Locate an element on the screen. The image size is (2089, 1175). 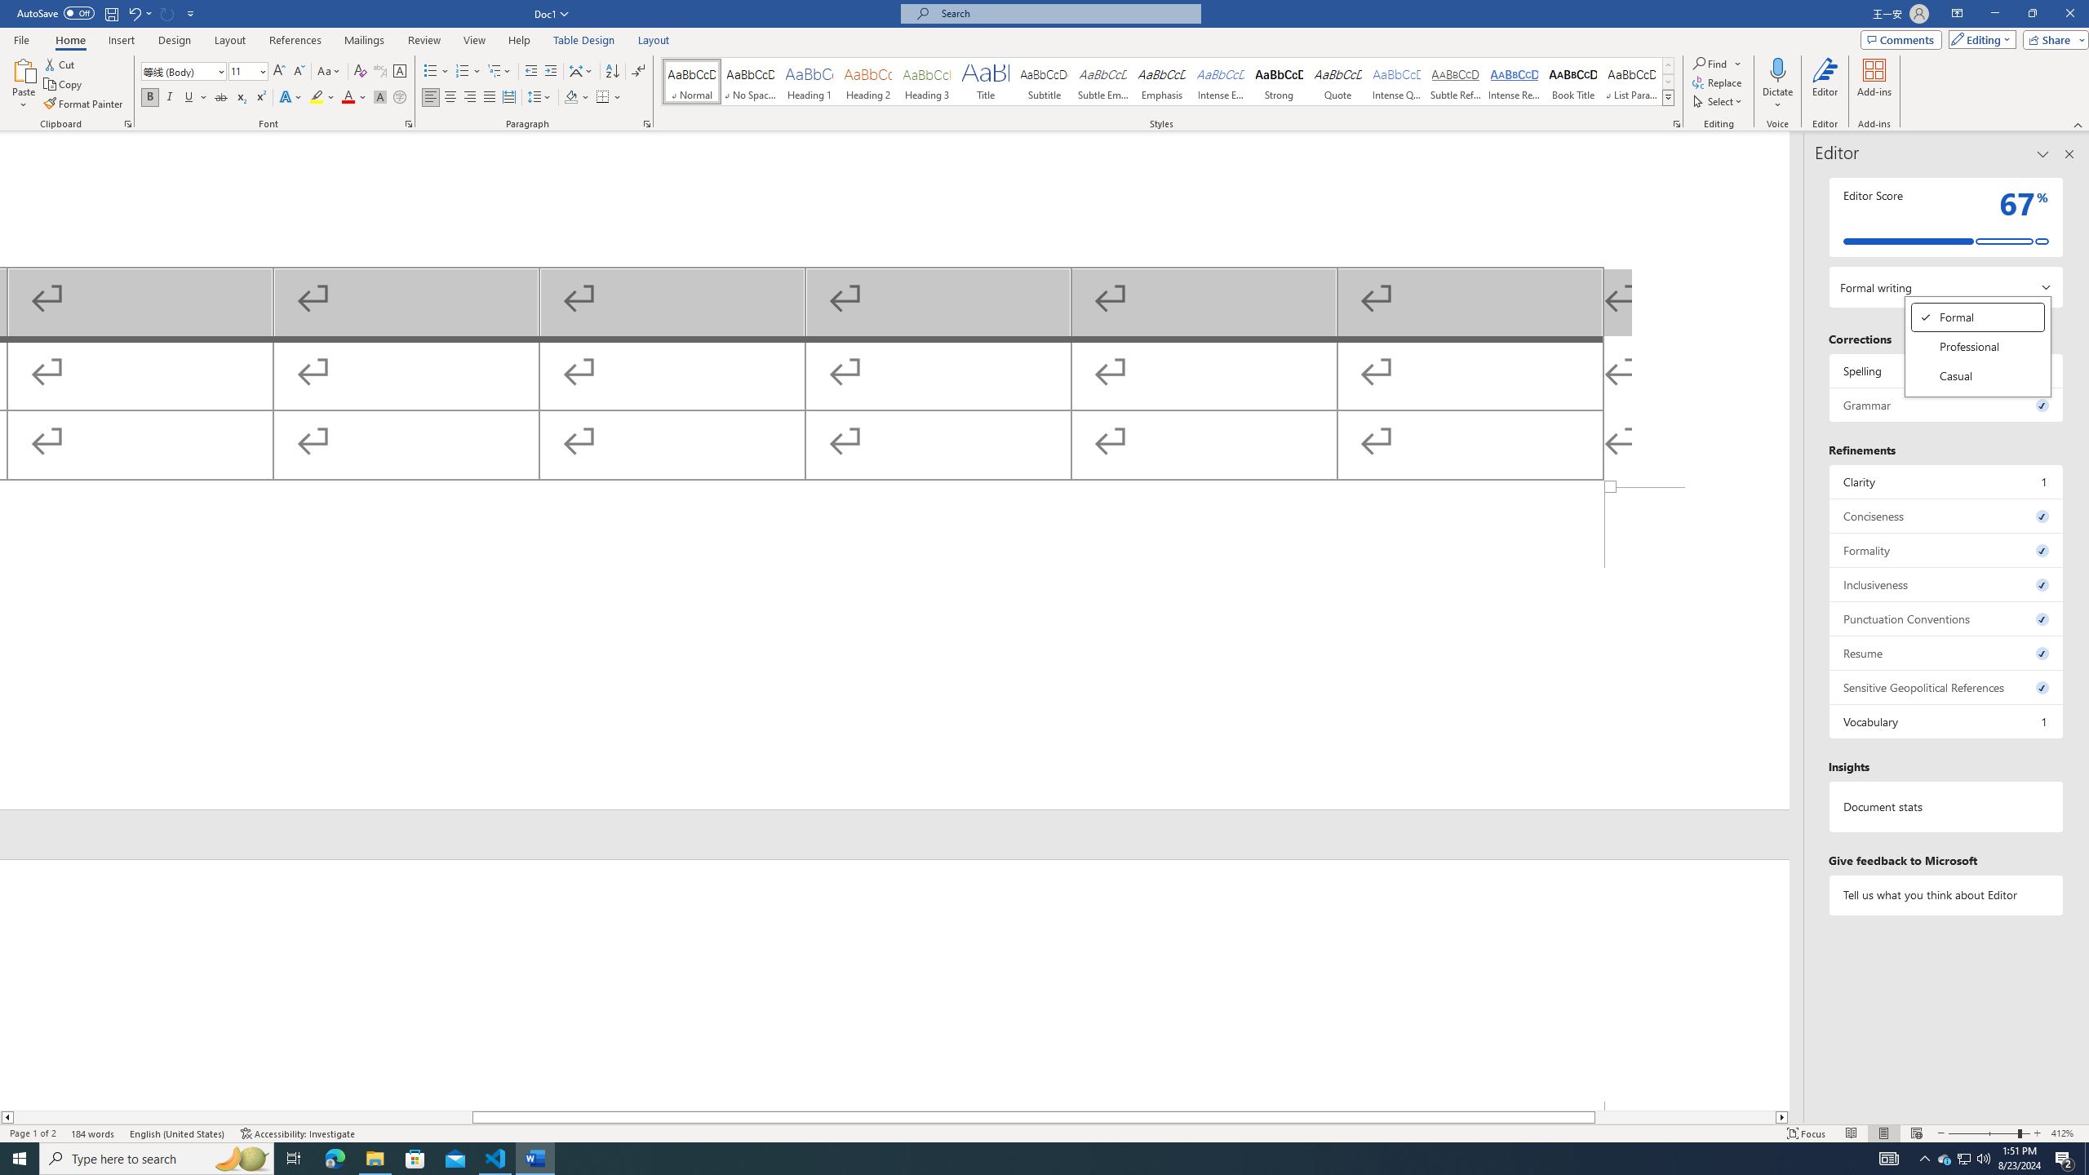
File Explorer - 1 running window is located at coordinates (1515, 82).